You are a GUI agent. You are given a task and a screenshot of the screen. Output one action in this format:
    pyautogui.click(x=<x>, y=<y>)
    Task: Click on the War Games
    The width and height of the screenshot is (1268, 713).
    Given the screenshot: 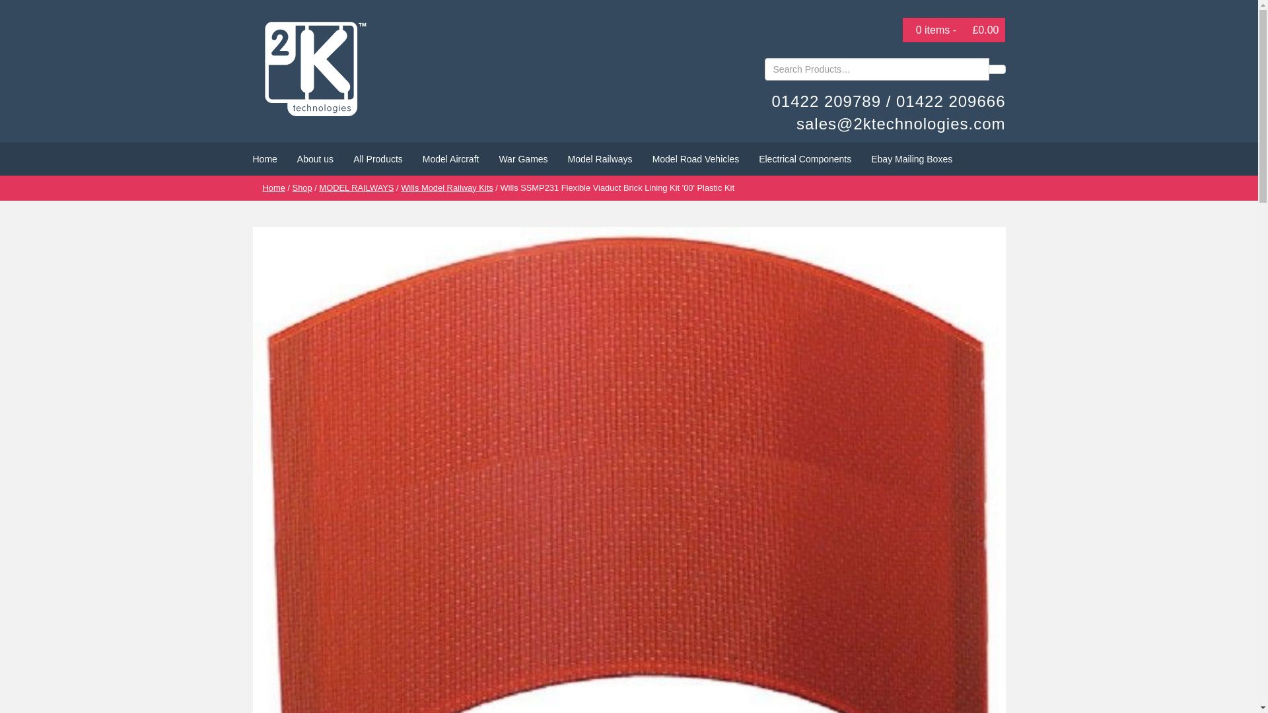 What is the action you would take?
    pyautogui.click(x=523, y=158)
    